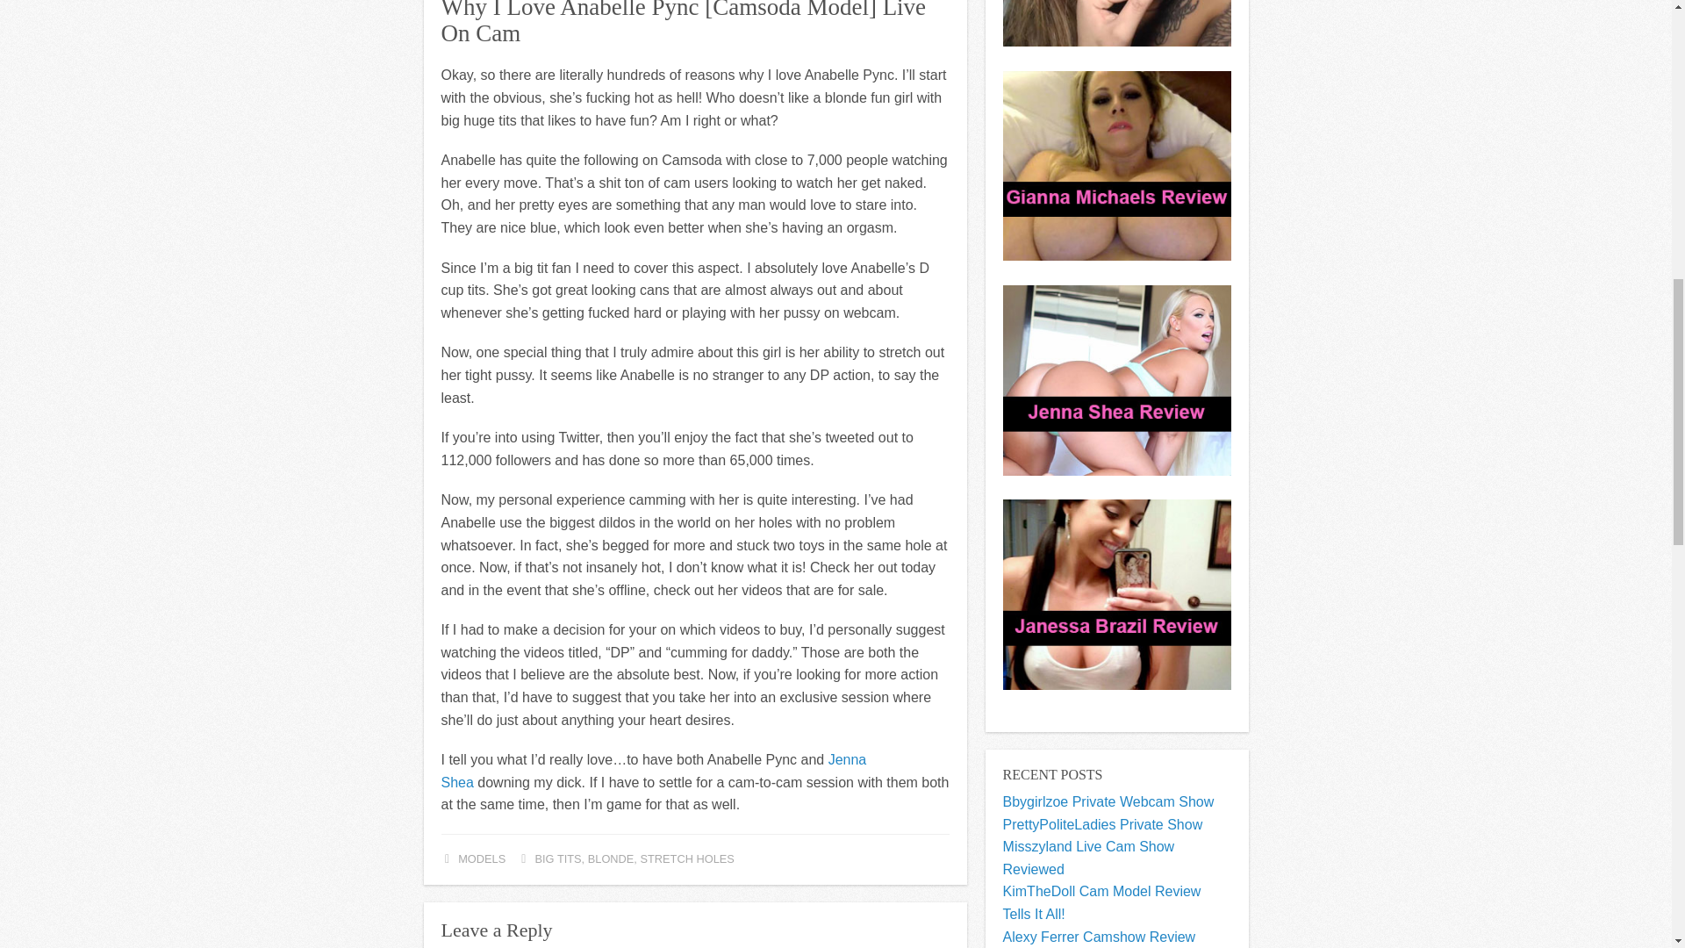 This screenshot has width=1685, height=948. What do you see at coordinates (558, 858) in the screenshot?
I see `BIG TITS` at bounding box center [558, 858].